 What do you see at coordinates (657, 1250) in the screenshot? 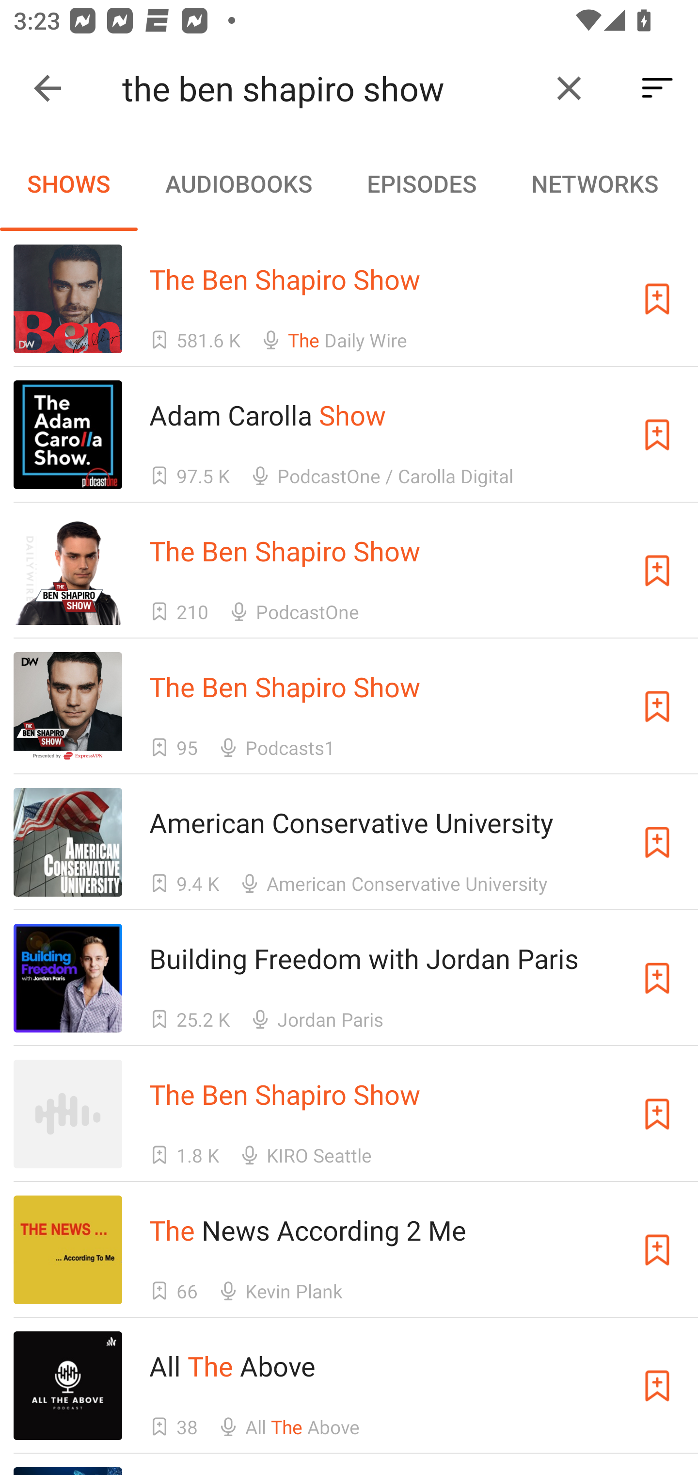
I see `Subscribe` at bounding box center [657, 1250].